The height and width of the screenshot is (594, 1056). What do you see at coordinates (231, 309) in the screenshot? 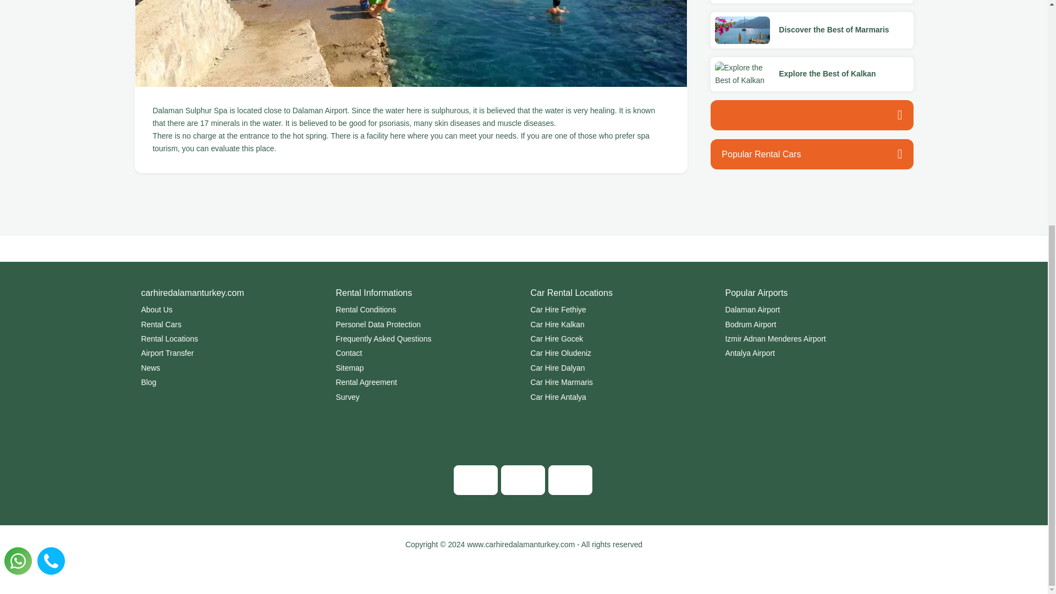
I see `About Us` at bounding box center [231, 309].